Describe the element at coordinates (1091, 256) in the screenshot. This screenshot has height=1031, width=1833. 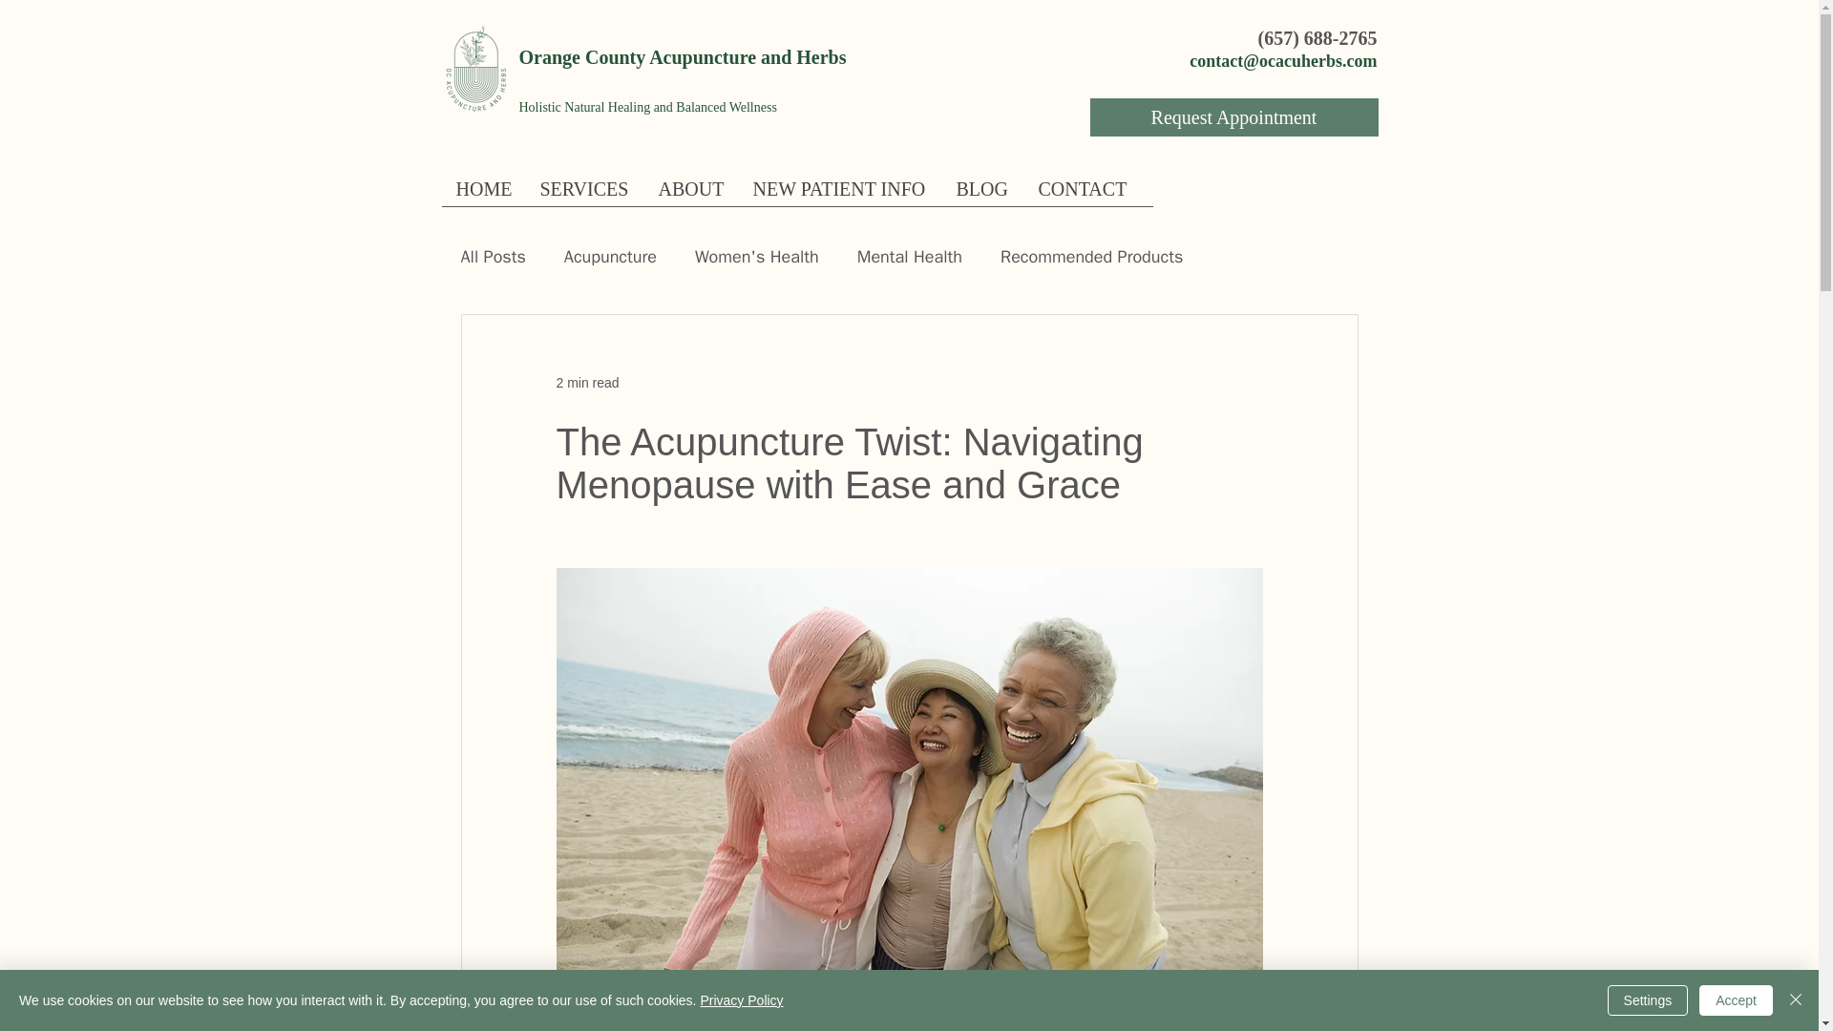
I see `Recommended Products` at that location.